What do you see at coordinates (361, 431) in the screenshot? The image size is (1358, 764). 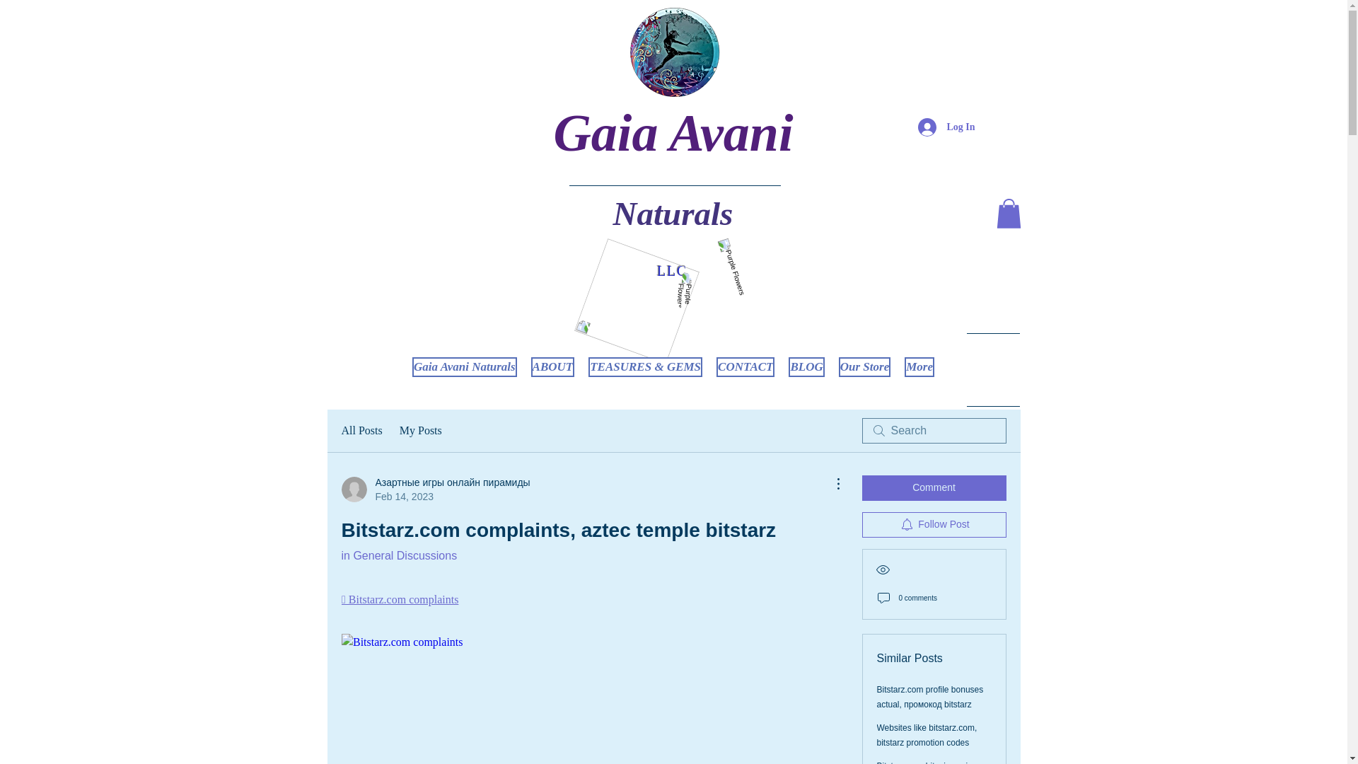 I see `All Posts` at bounding box center [361, 431].